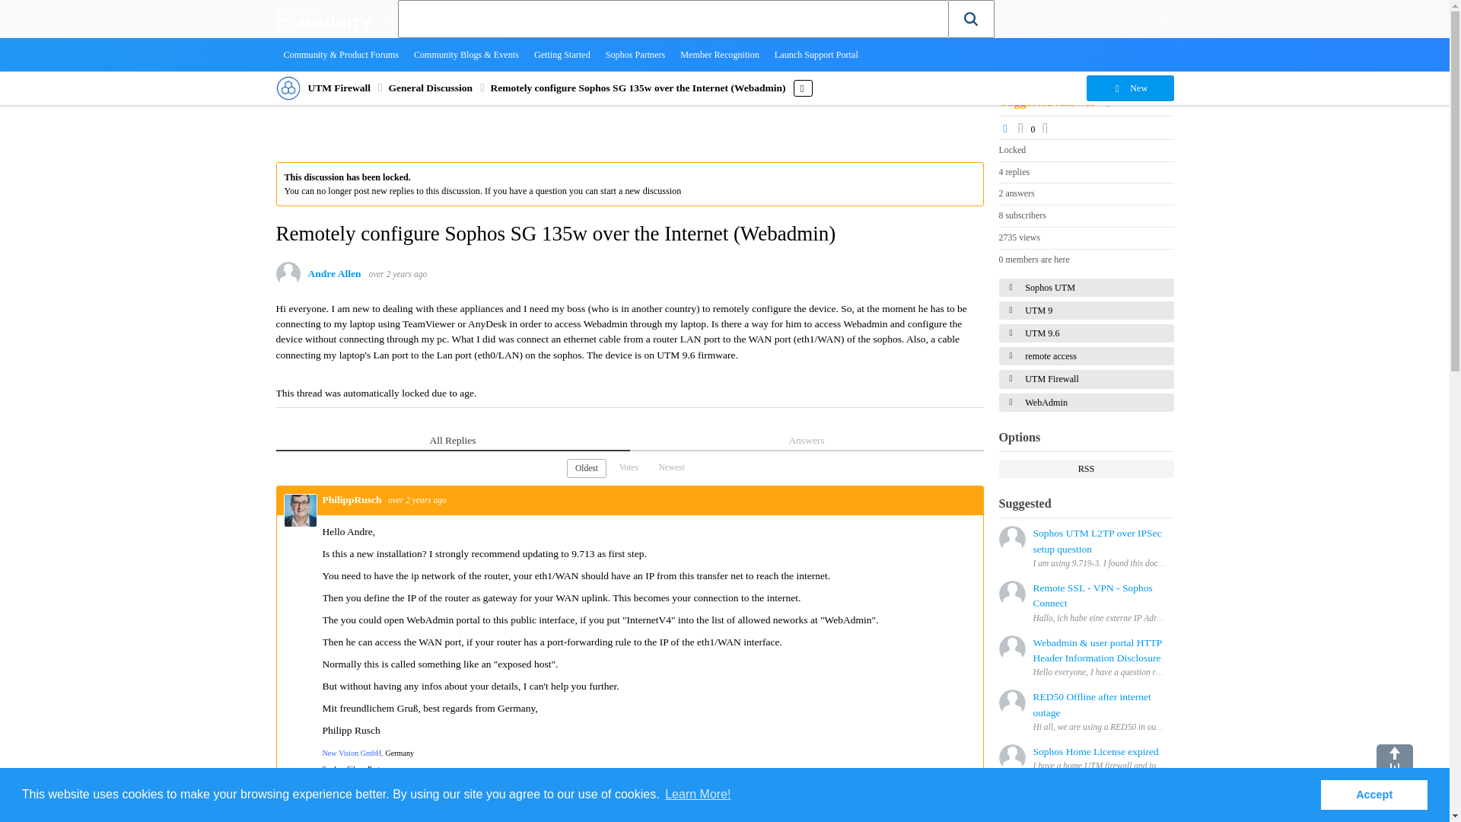  What do you see at coordinates (1166, 18) in the screenshot?
I see `Join or sign in` at bounding box center [1166, 18].